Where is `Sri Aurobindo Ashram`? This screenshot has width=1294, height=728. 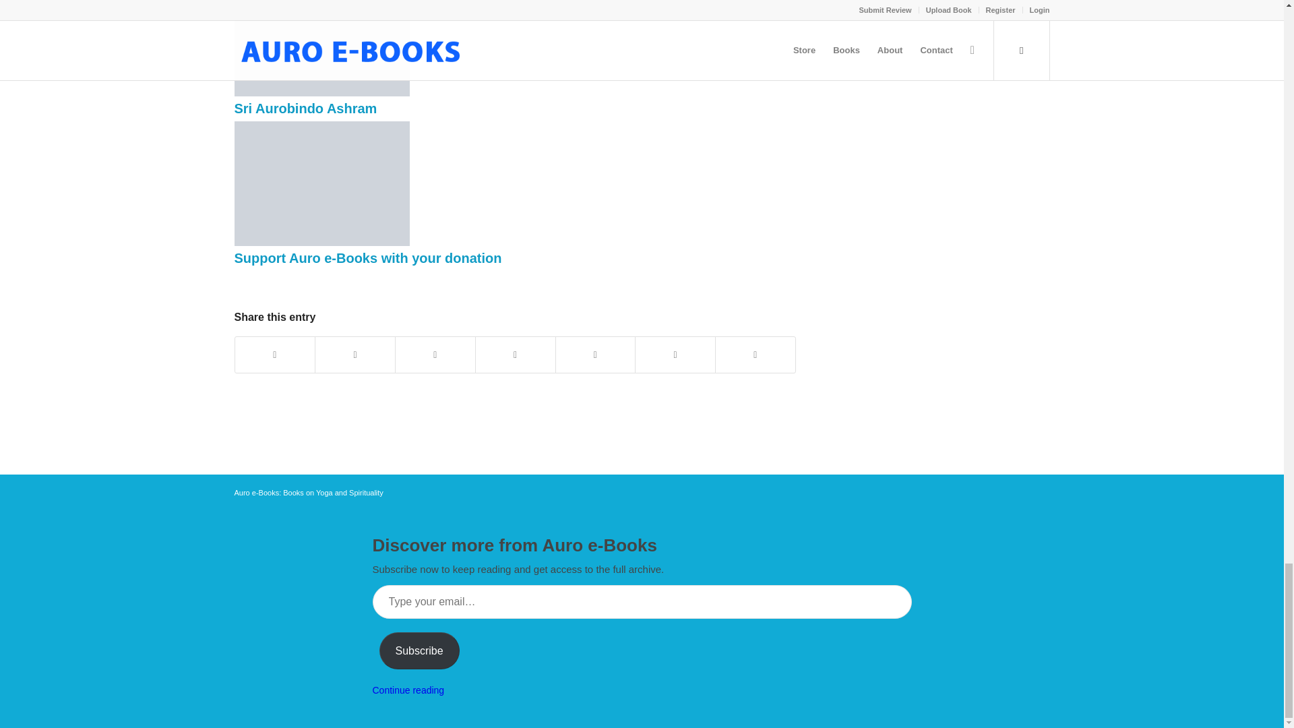
Sri Aurobindo Ashram is located at coordinates (322, 92).